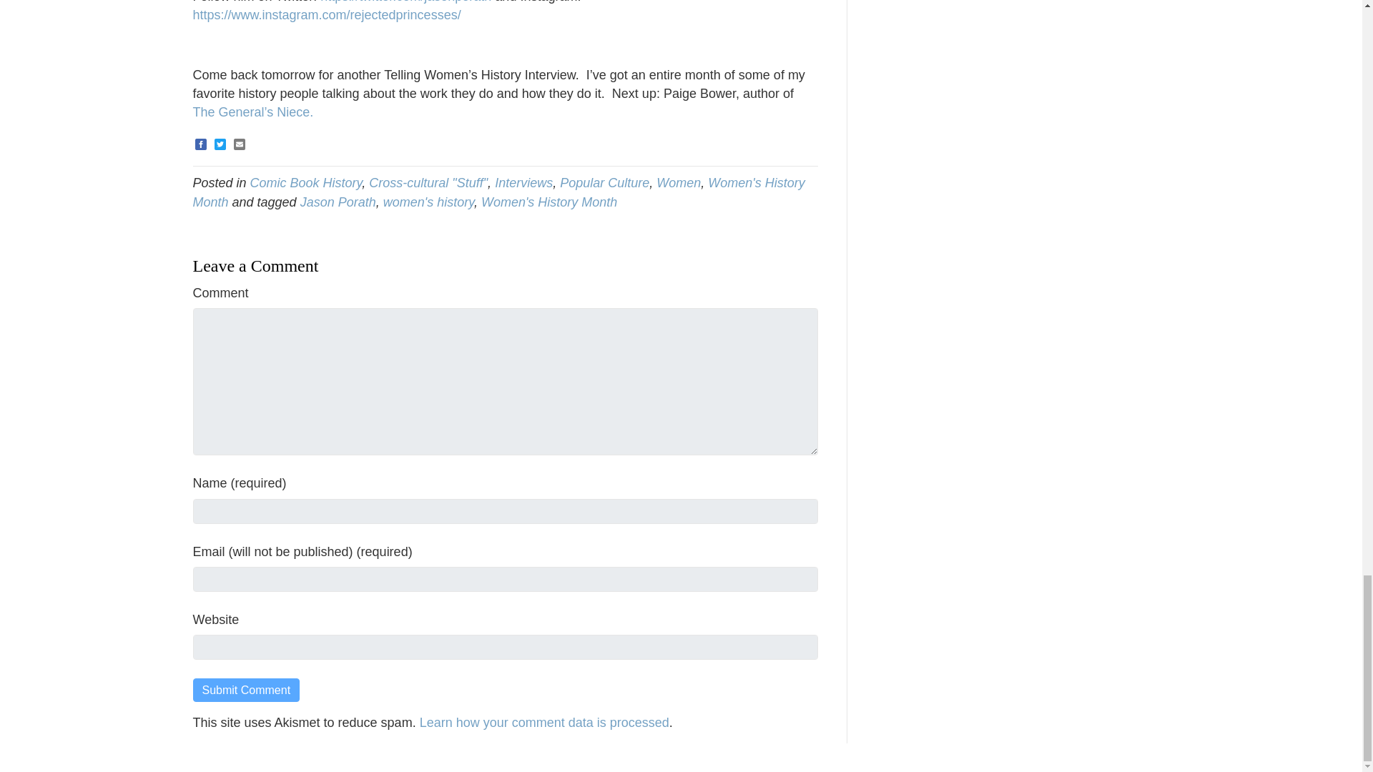 Image resolution: width=1373 pixels, height=772 pixels. Describe the element at coordinates (545, 722) in the screenshot. I see `Learn how your comment data is processed` at that location.